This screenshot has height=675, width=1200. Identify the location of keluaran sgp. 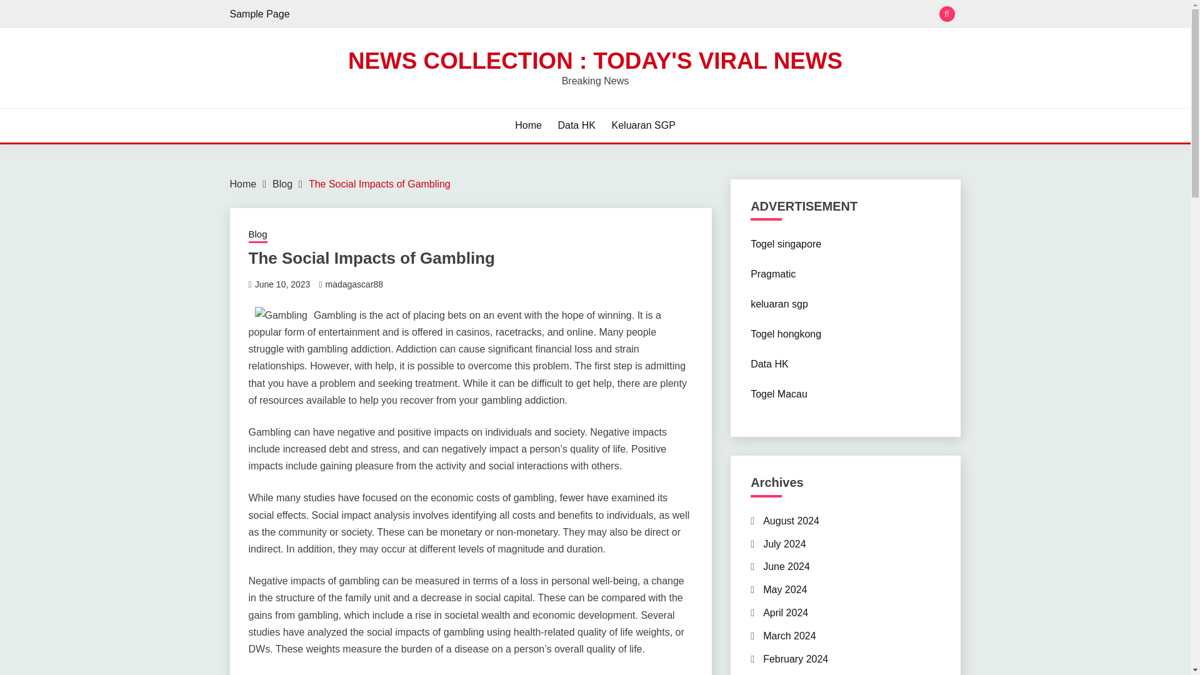
(779, 304).